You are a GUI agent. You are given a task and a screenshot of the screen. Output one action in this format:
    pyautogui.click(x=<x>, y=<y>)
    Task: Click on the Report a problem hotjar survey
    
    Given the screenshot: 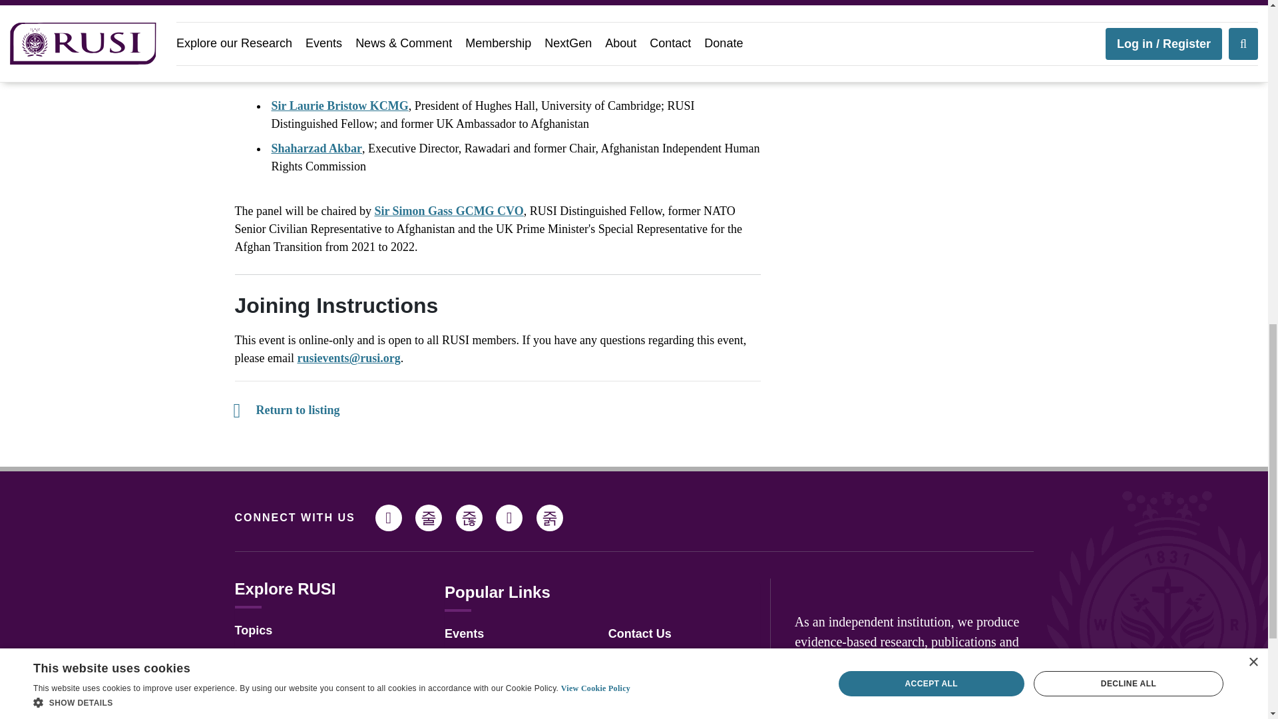 What is the action you would take?
    pyautogui.click(x=658, y=658)
    